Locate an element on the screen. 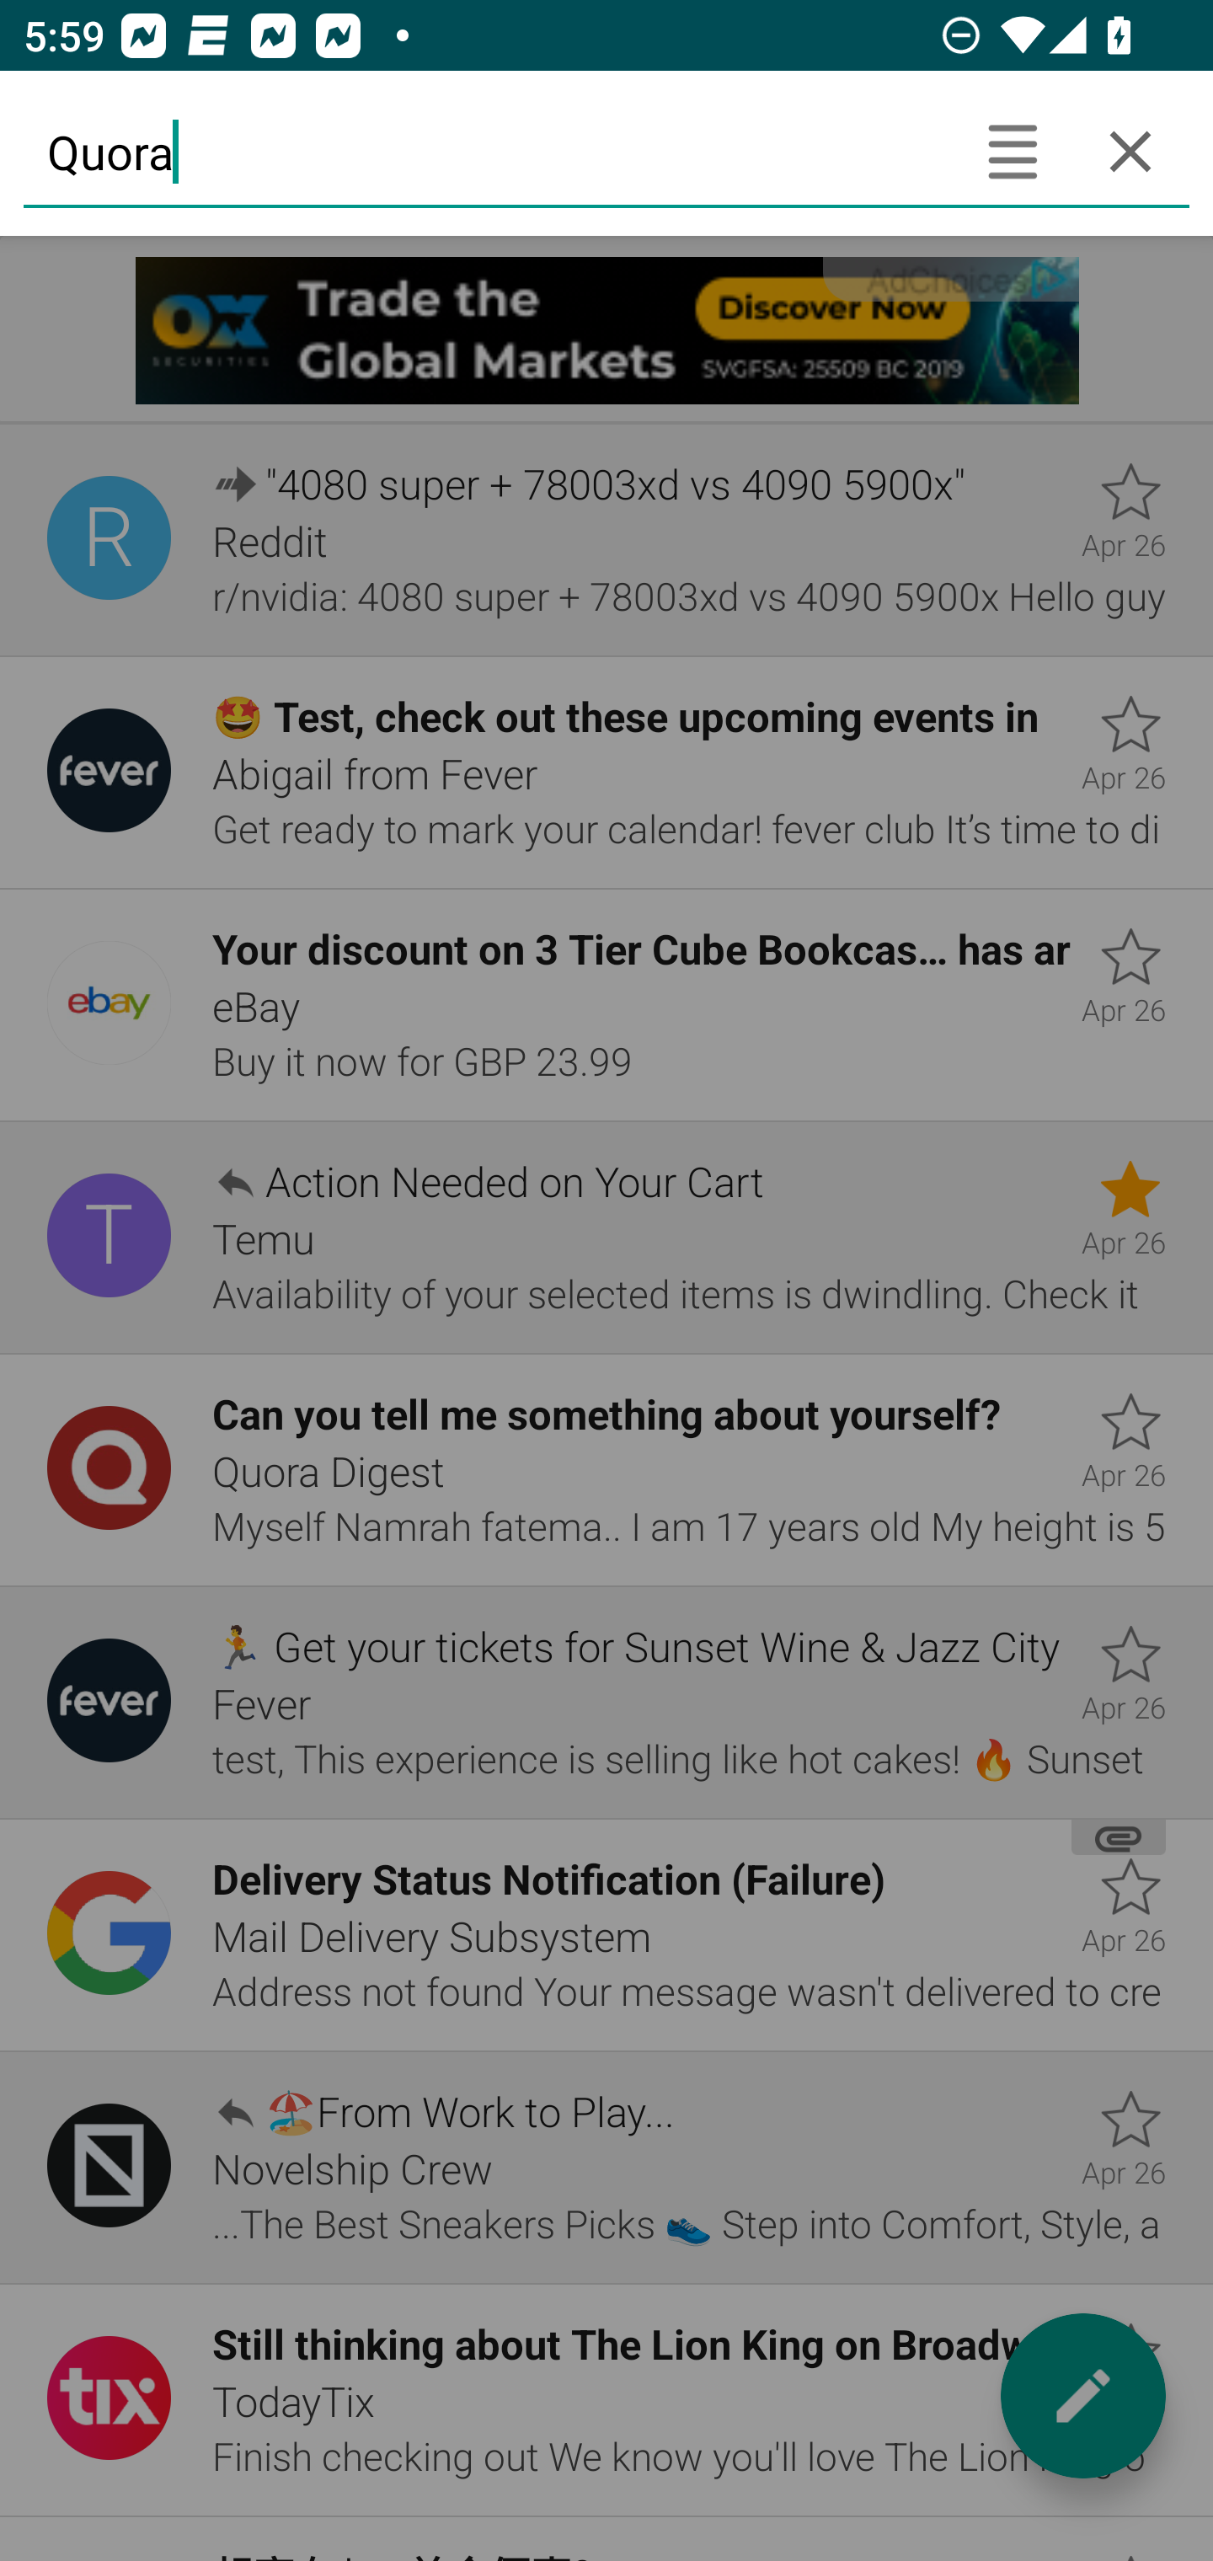  Search headers only is located at coordinates (1012, 151).